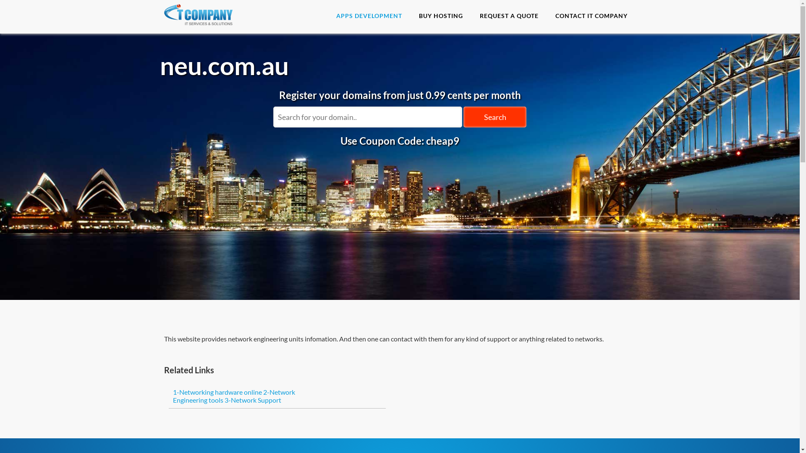  What do you see at coordinates (591, 16) in the screenshot?
I see `CONTACT IT COMPANY` at bounding box center [591, 16].